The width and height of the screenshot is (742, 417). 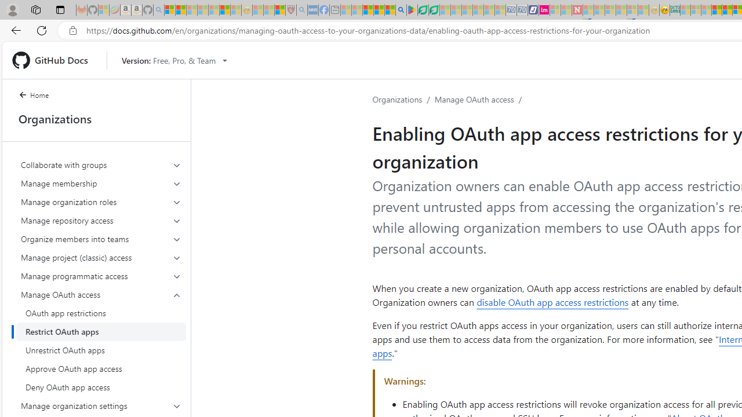 What do you see at coordinates (522, 10) in the screenshot?
I see `Cheap Hotels - Save70.com - Sleeping` at bounding box center [522, 10].